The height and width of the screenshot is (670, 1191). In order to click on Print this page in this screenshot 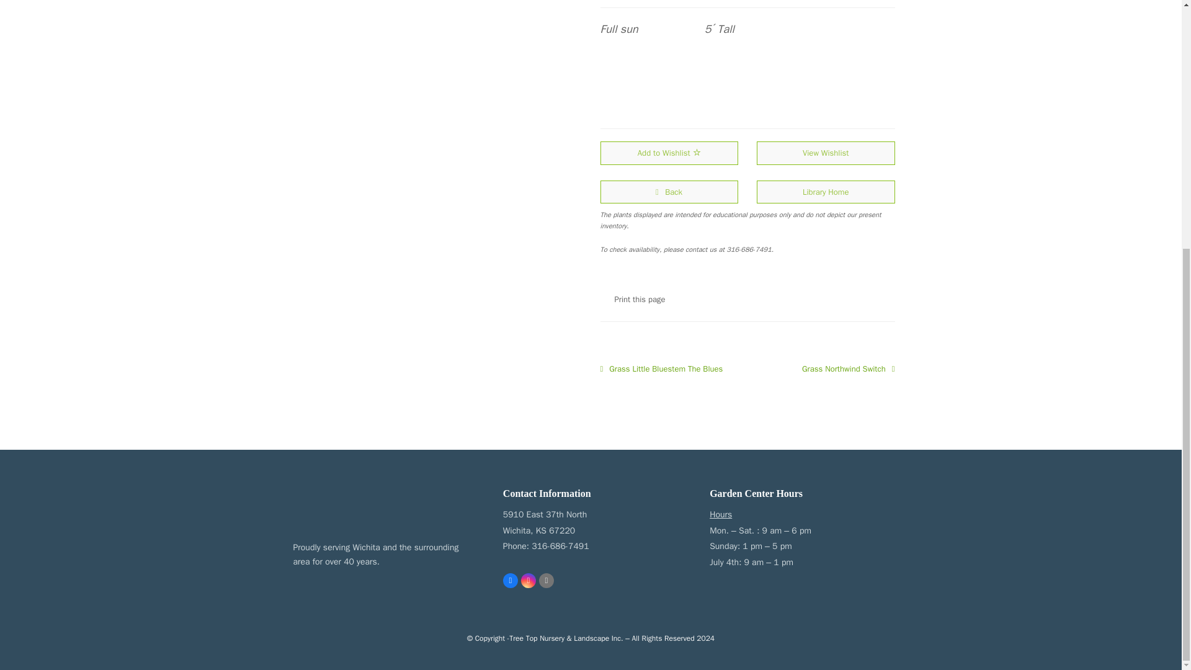, I will do `click(605, 300)`.